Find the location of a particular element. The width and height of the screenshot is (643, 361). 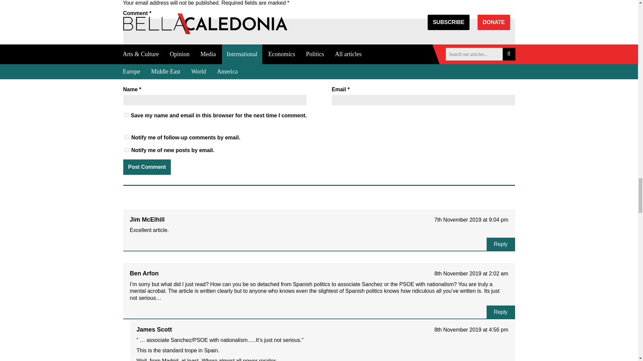

subscribe is located at coordinates (127, 137).